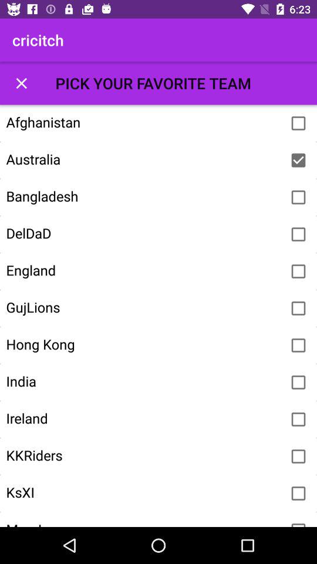  I want to click on select option, so click(298, 382).